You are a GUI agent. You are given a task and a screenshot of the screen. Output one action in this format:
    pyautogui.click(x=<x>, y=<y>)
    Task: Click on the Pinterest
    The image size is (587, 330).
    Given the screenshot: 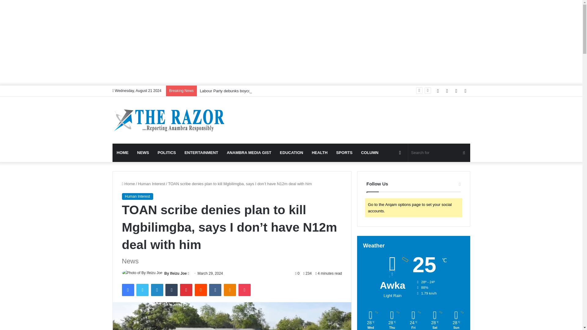 What is the action you would take?
    pyautogui.click(x=186, y=290)
    